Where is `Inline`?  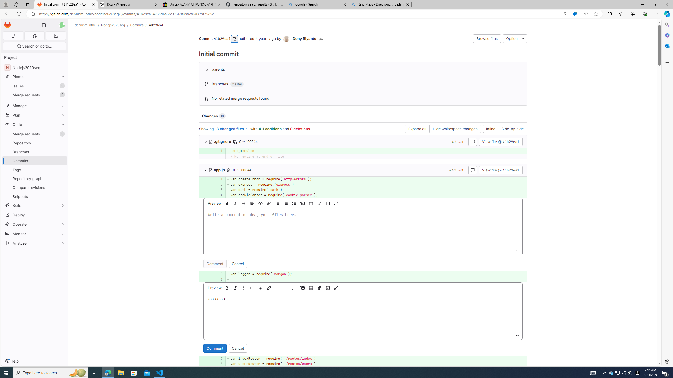 Inline is located at coordinates (491, 129).